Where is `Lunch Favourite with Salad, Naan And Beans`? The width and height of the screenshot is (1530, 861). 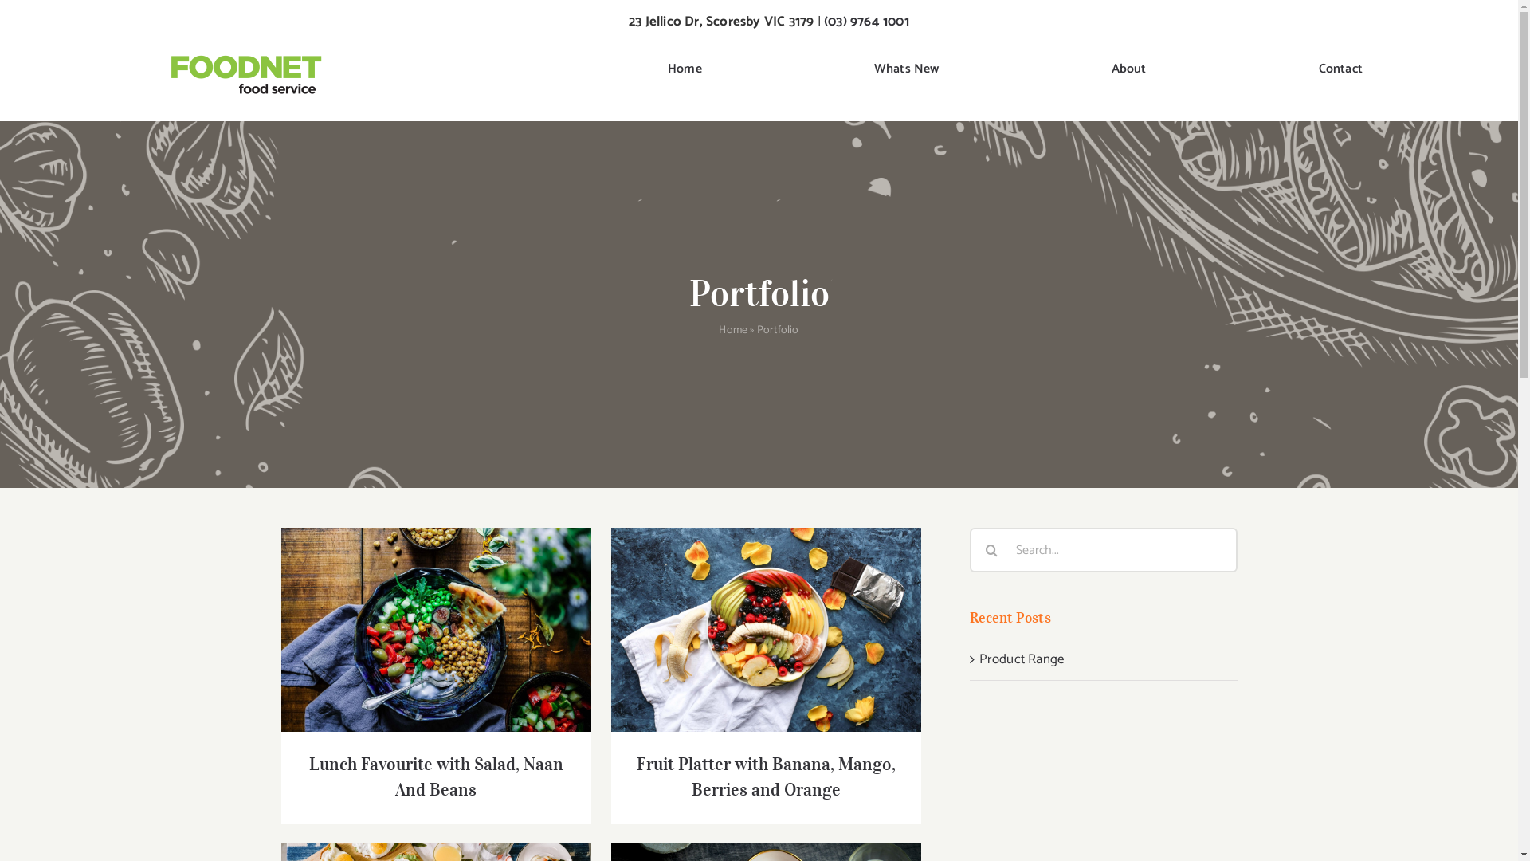
Lunch Favourite with Salad, Naan And Beans is located at coordinates (437, 776).